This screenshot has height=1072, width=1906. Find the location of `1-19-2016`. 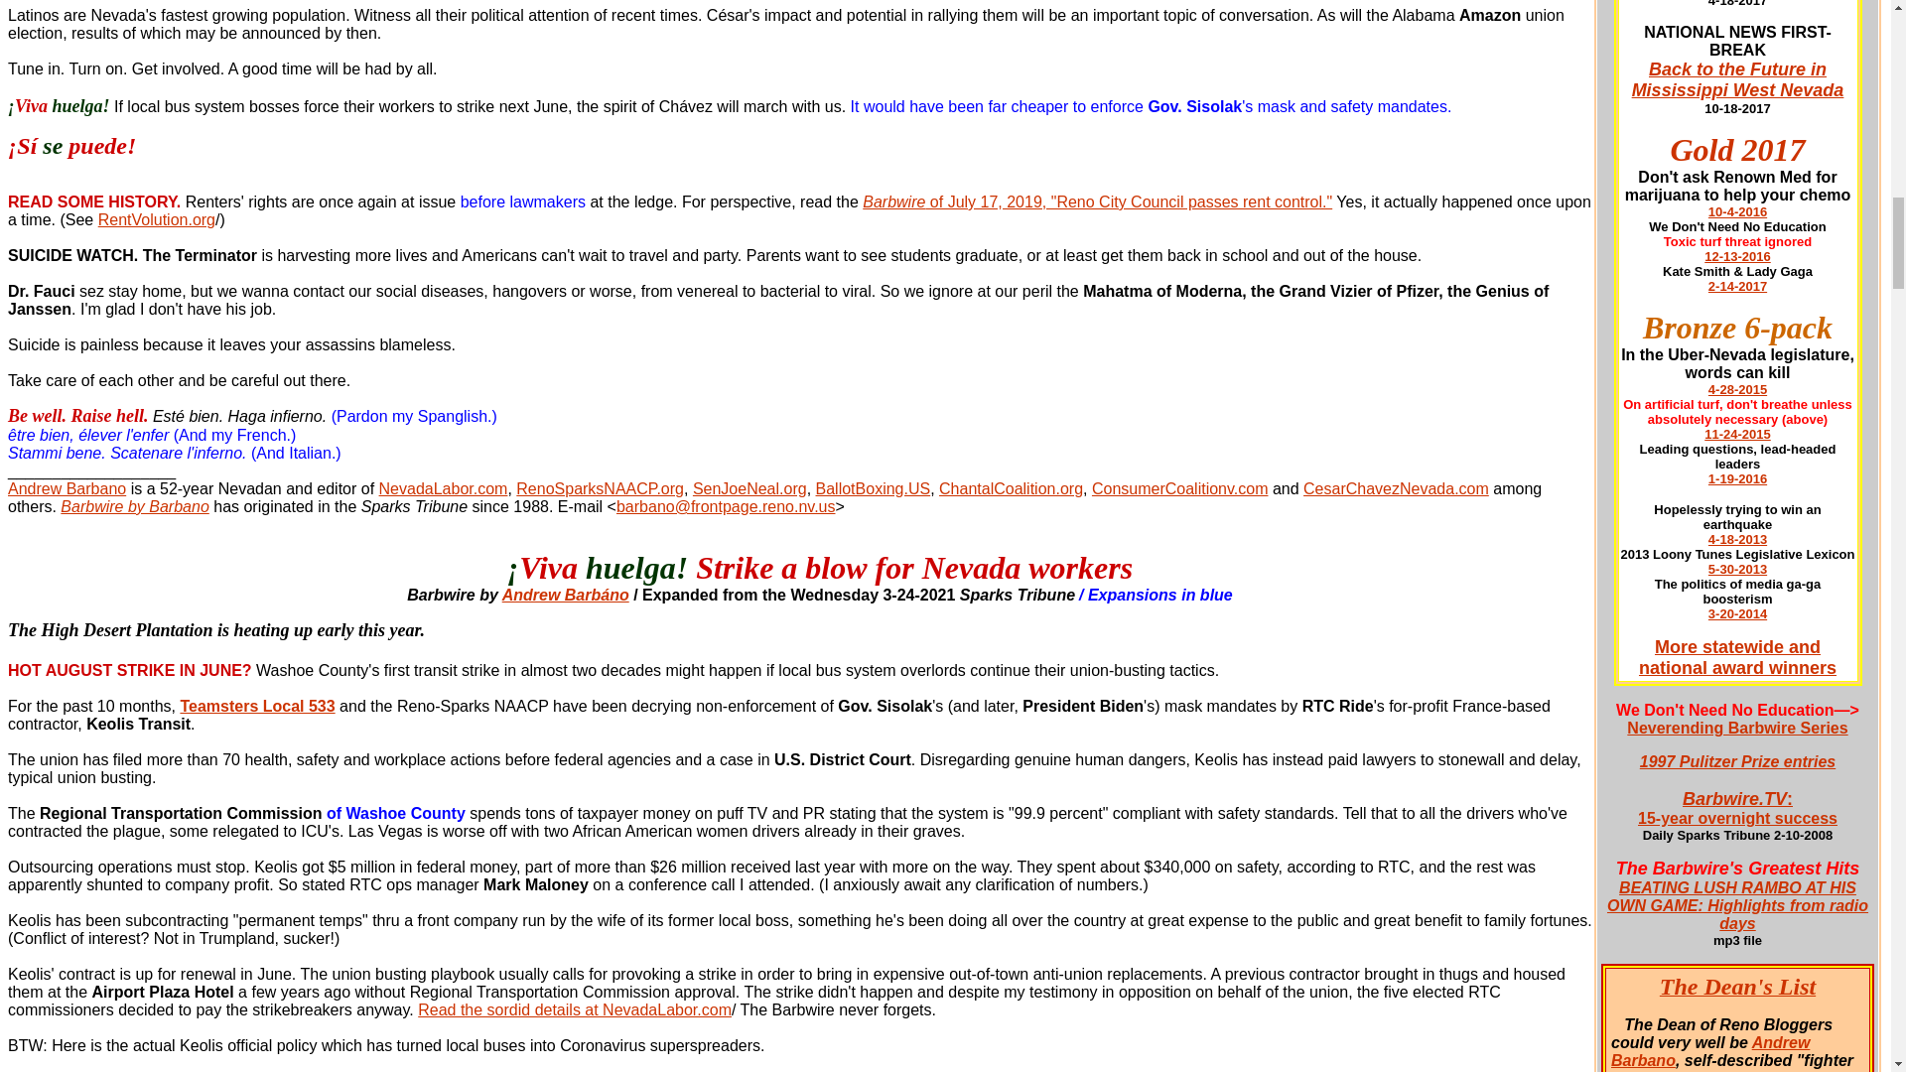

1-19-2016 is located at coordinates (1737, 808).